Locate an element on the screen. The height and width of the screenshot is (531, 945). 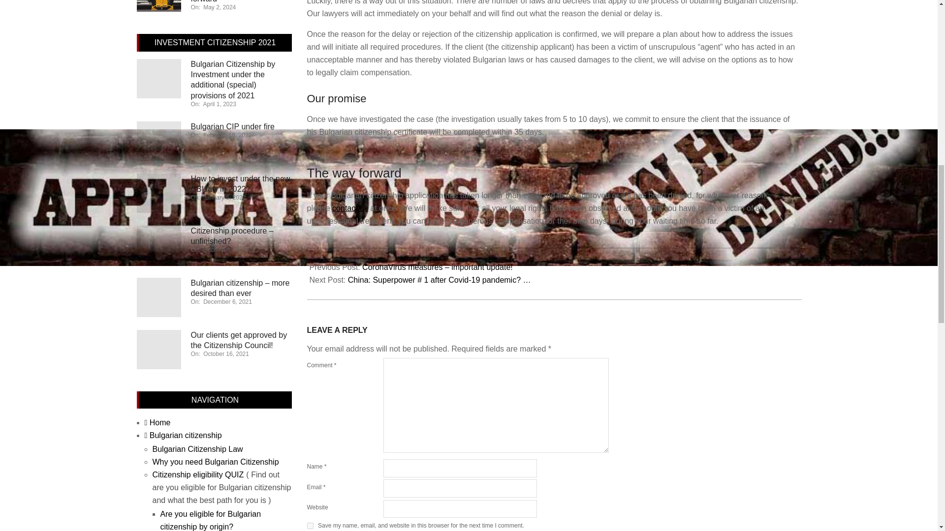
Saturday, April 1, 2023, 7:29 pm is located at coordinates (220, 104).